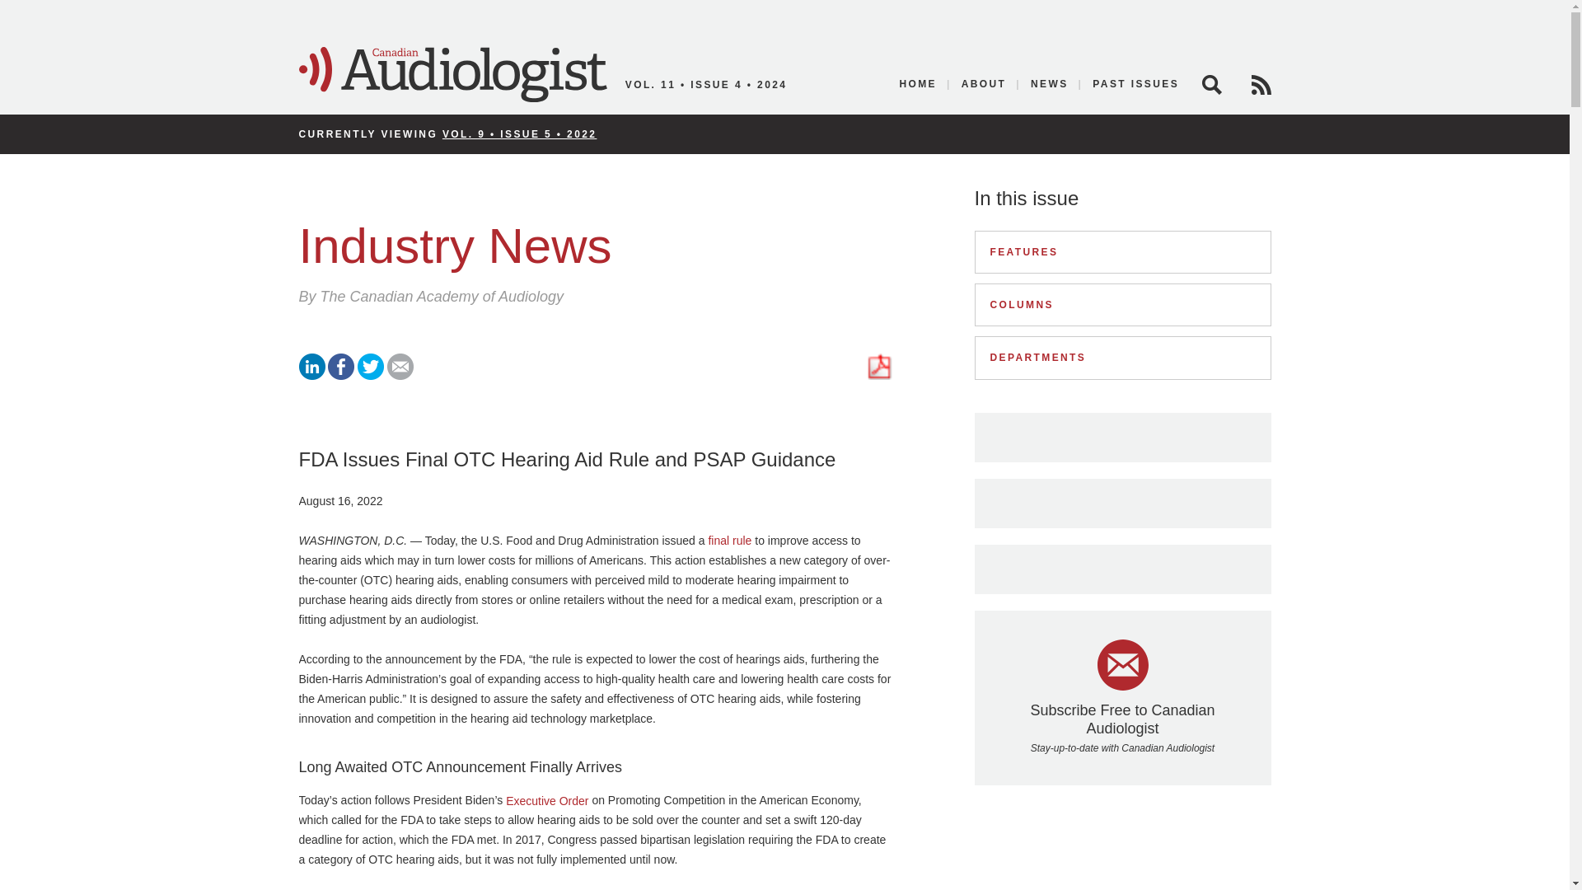  I want to click on News for Canadian Audiologists, so click(1050, 84).